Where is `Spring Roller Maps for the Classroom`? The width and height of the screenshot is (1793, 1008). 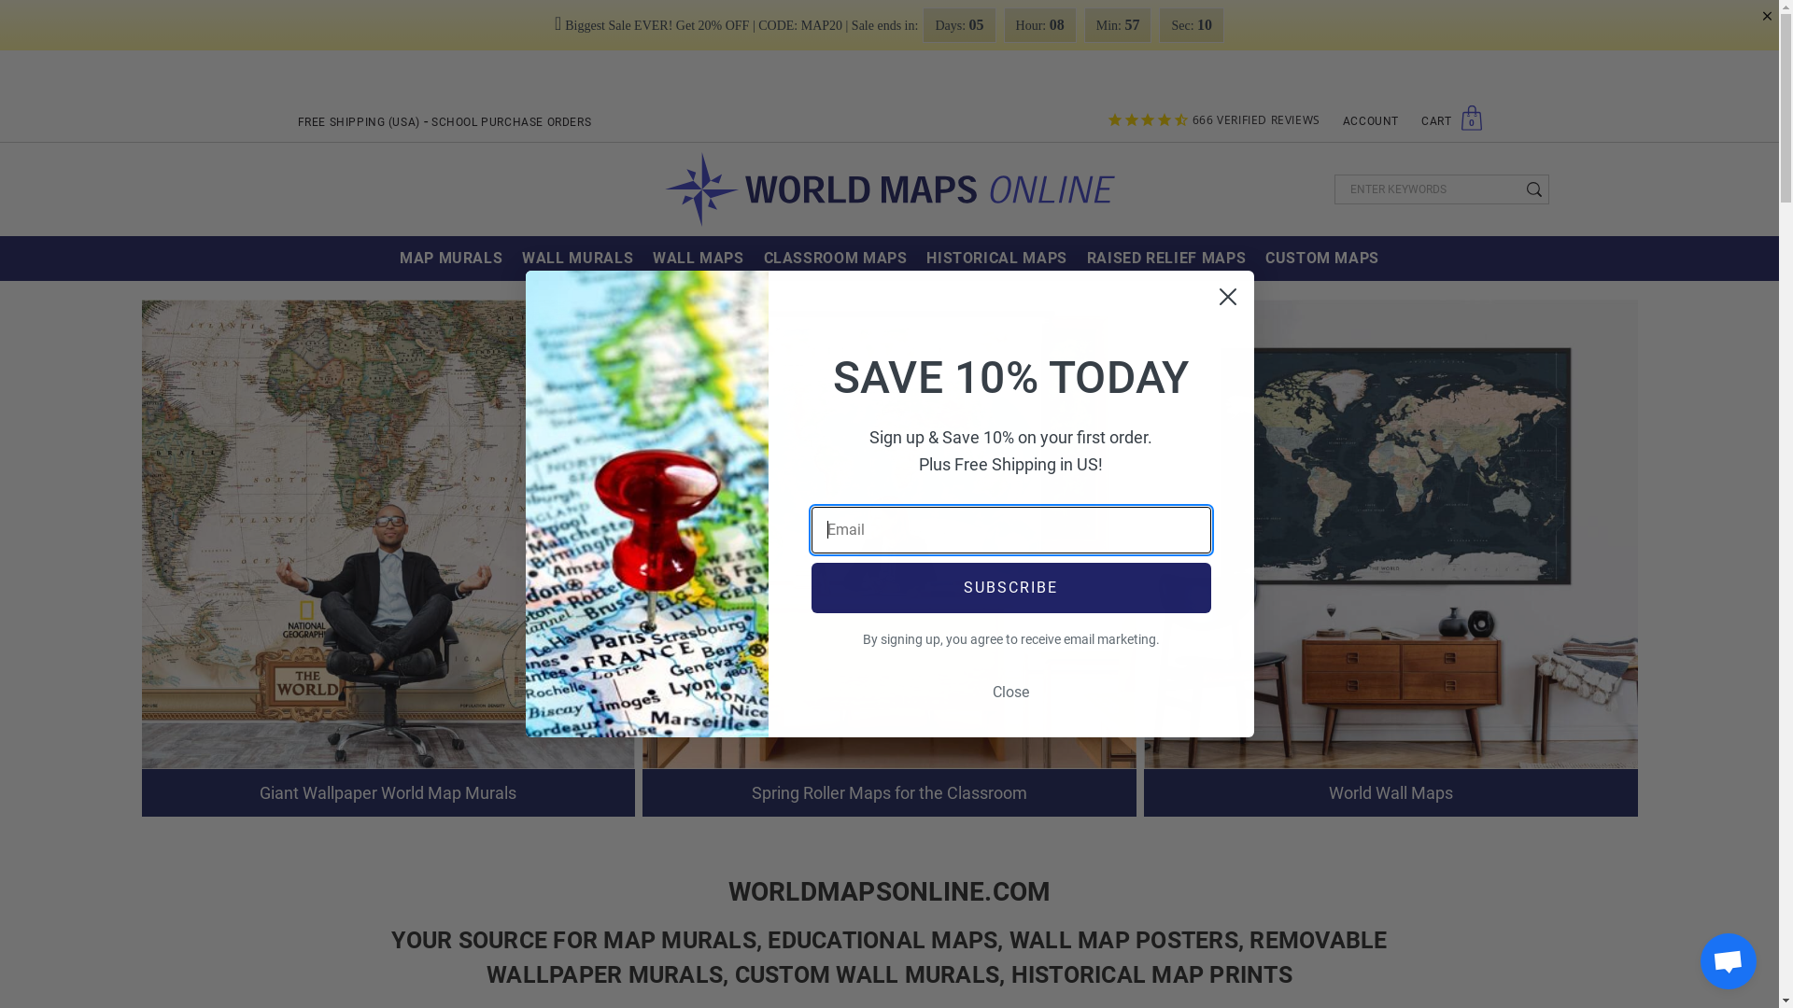 Spring Roller Maps for the Classroom is located at coordinates (889, 670).